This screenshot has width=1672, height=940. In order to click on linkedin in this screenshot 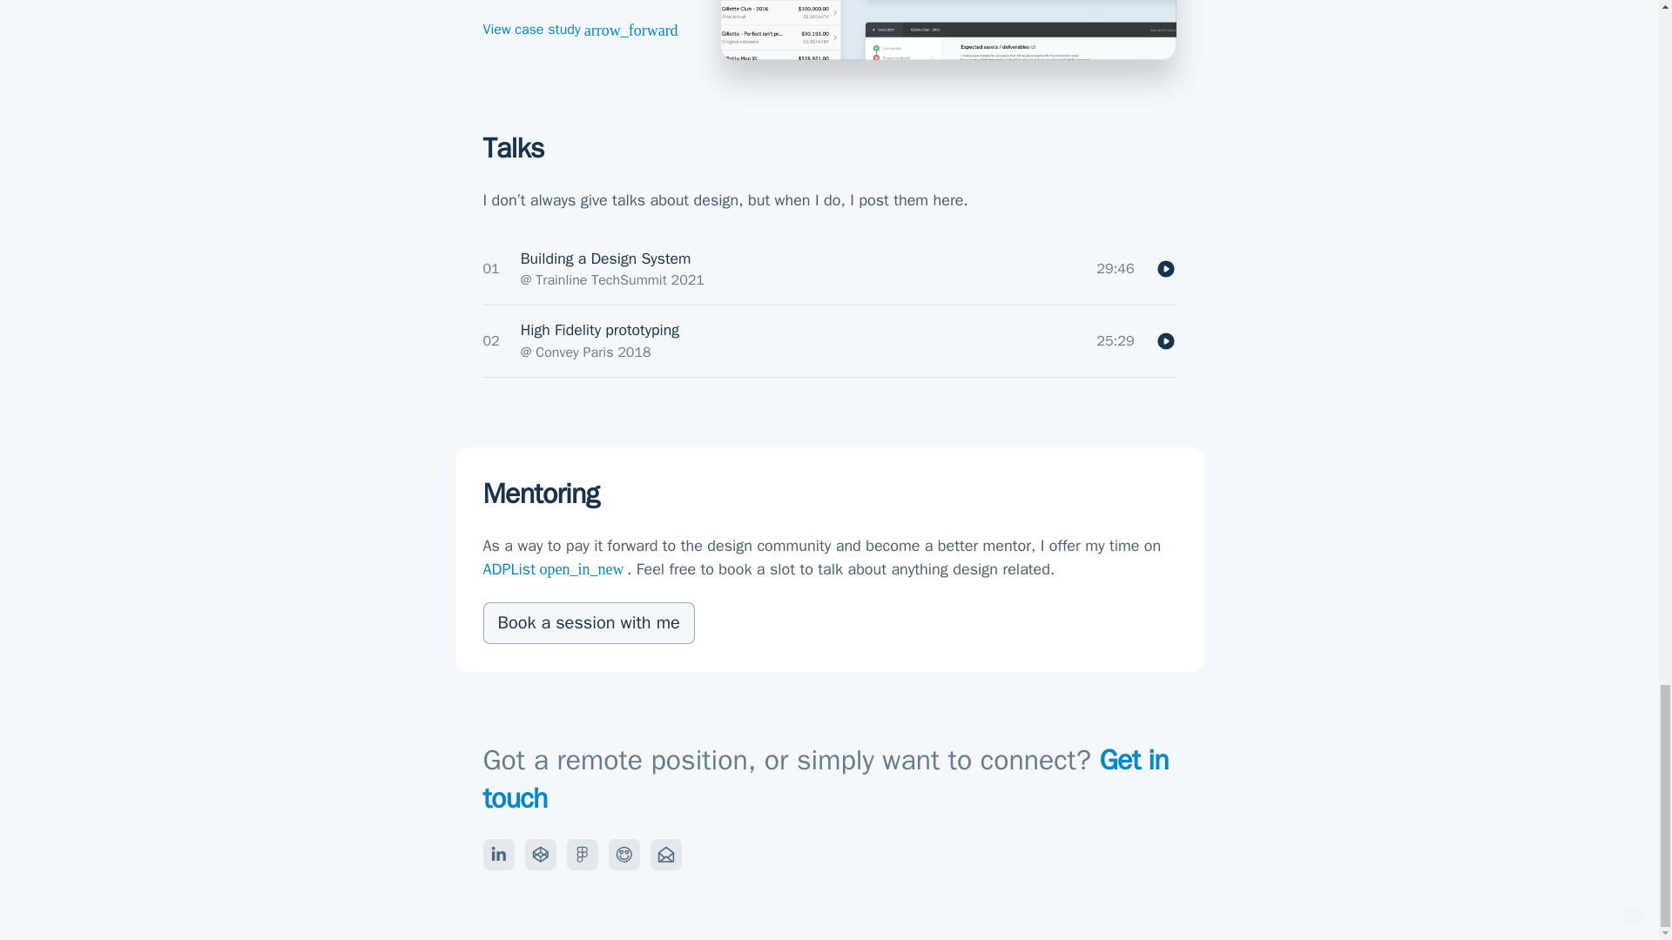, I will do `click(498, 855)`.